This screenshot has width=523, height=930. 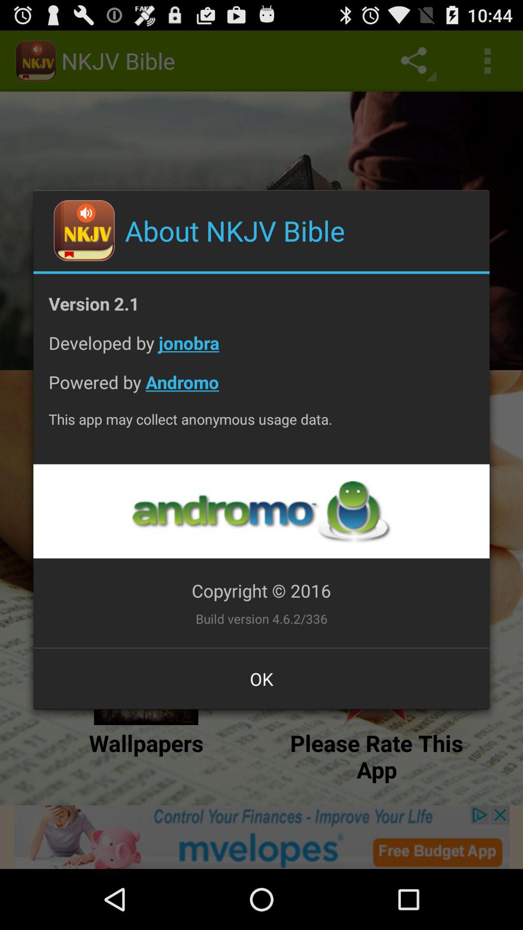 I want to click on click app below this app may, so click(x=261, y=511).